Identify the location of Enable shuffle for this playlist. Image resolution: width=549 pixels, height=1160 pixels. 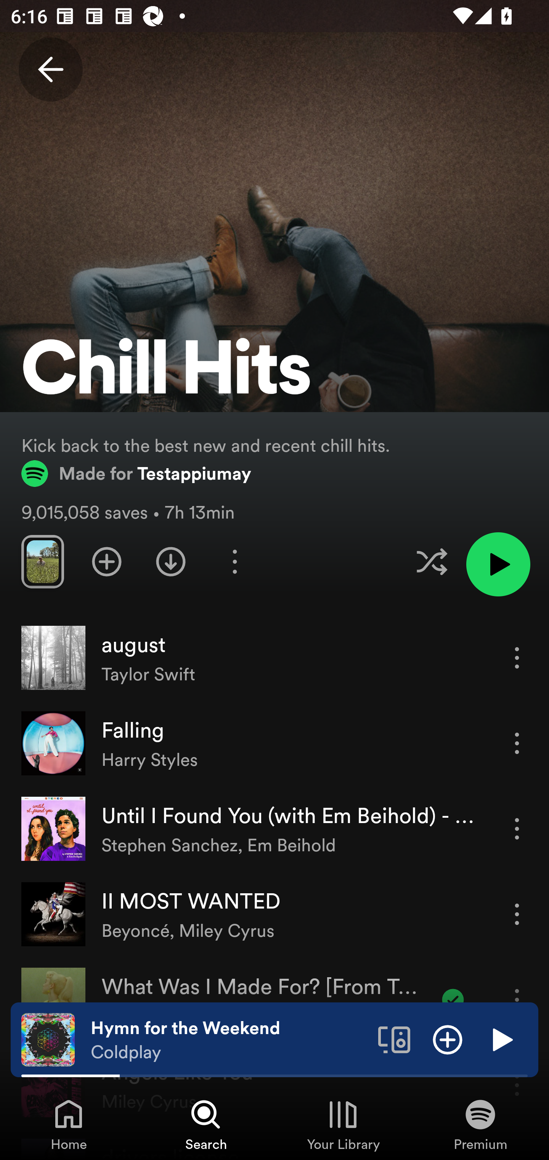
(432, 562).